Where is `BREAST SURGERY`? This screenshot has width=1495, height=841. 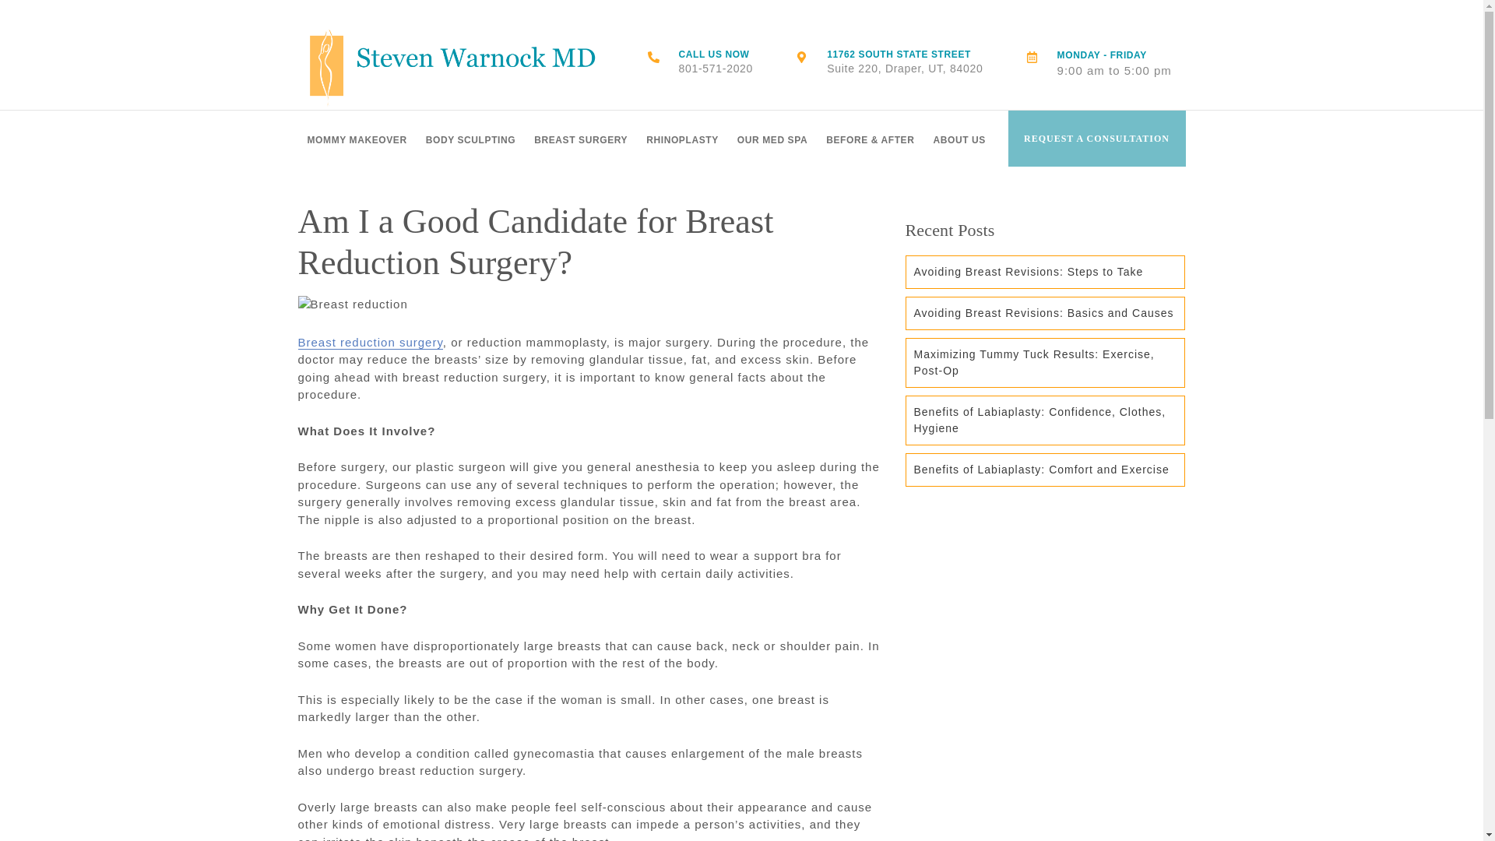
BREAST SURGERY is located at coordinates (700, 62).